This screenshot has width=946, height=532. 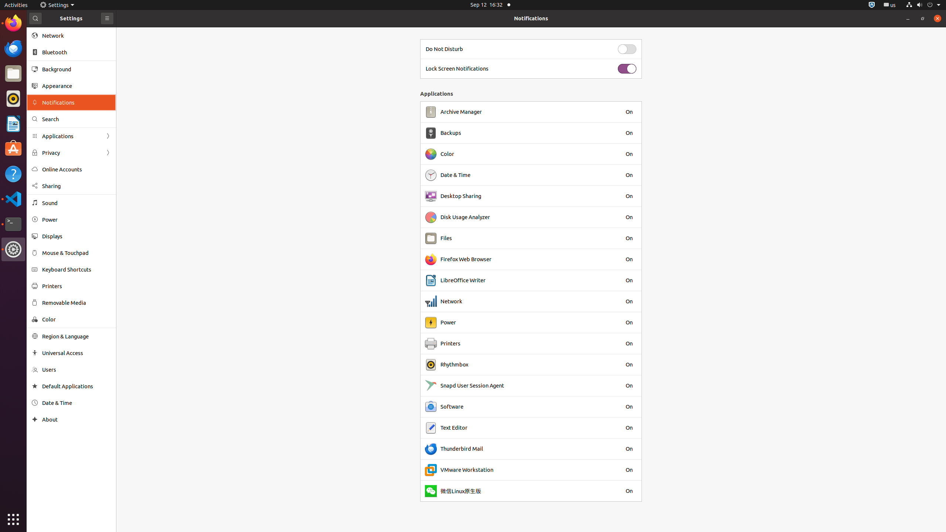 What do you see at coordinates (76, 219) in the screenshot?
I see `Power` at bounding box center [76, 219].